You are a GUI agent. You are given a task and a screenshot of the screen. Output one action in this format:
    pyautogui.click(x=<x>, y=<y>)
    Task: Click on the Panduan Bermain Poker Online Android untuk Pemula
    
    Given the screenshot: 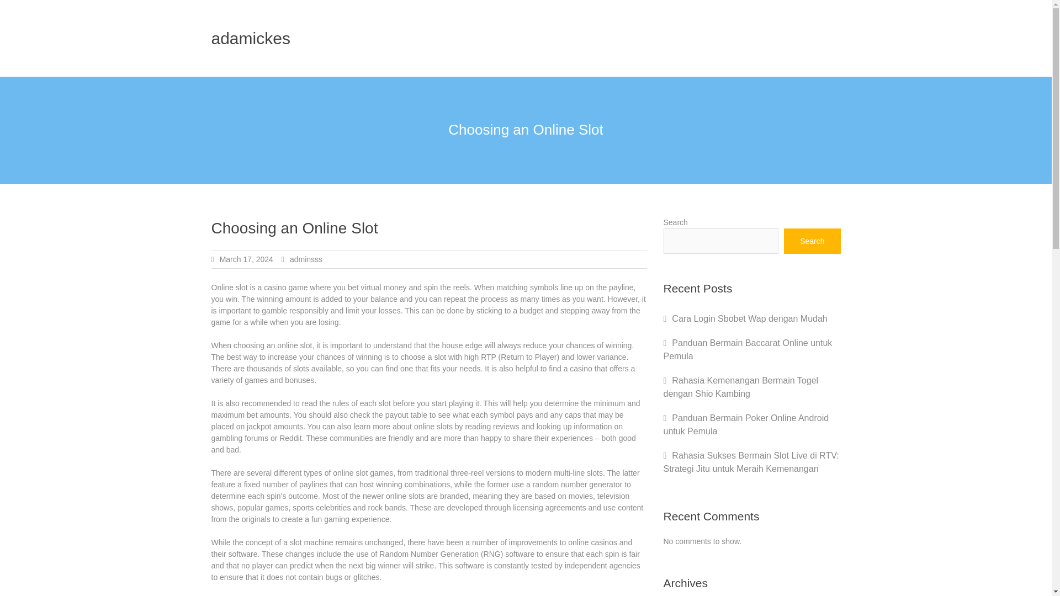 What is the action you would take?
    pyautogui.click(x=746, y=424)
    